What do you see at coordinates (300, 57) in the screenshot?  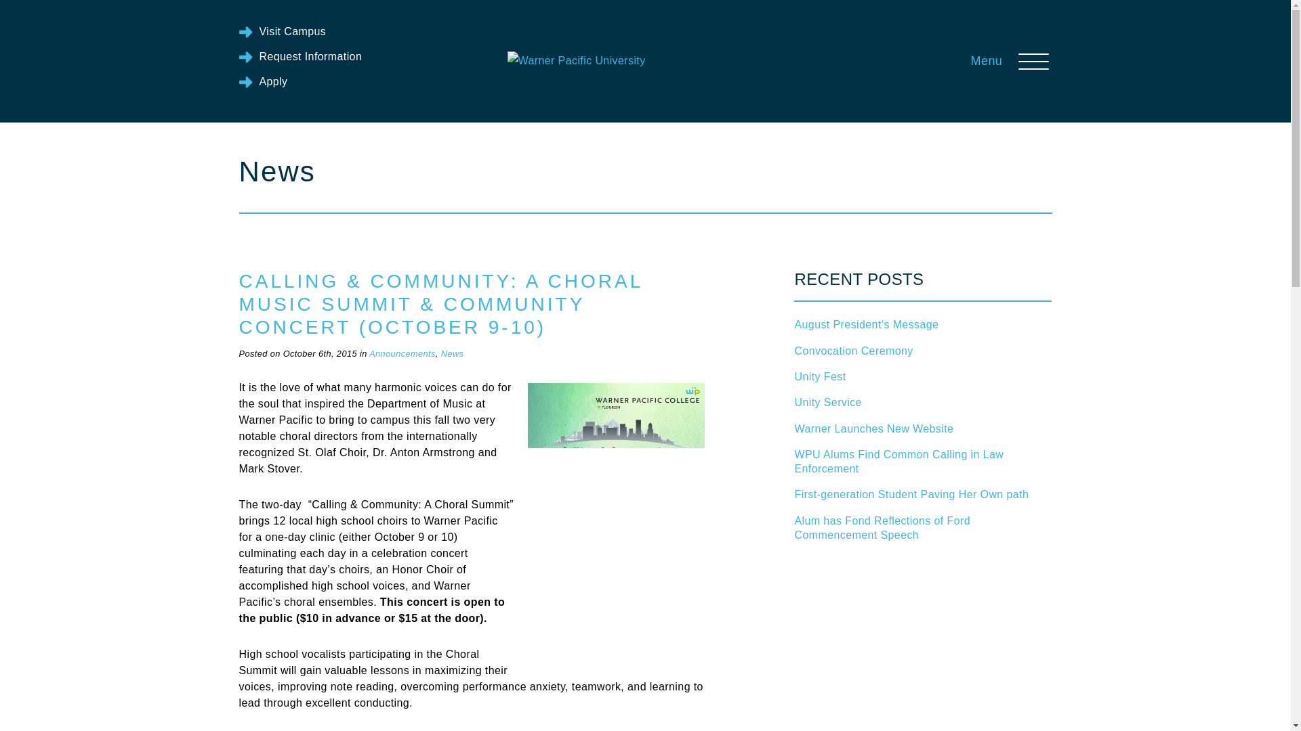 I see `Request Information` at bounding box center [300, 57].